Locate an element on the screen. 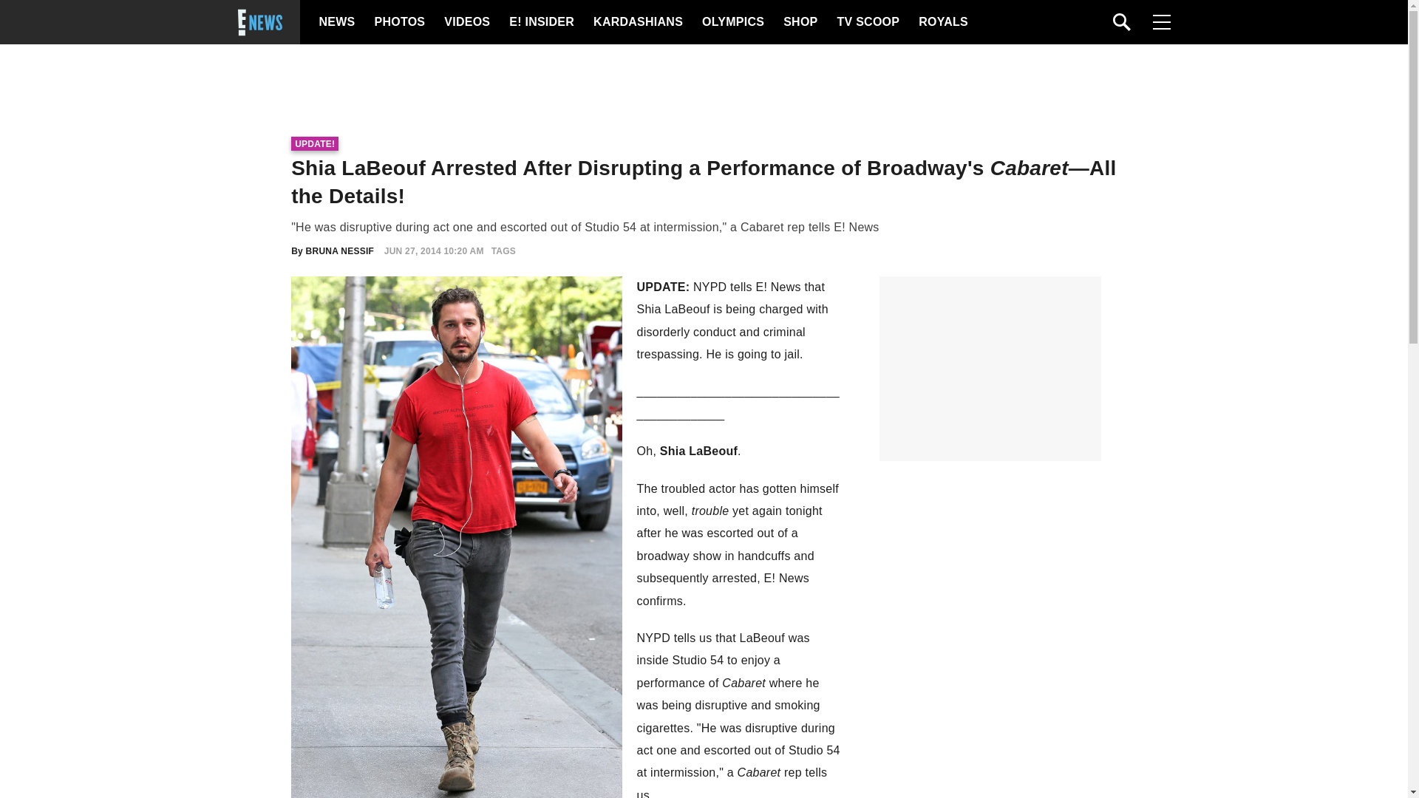 This screenshot has height=798, width=1419. NEWS is located at coordinates (337, 22).